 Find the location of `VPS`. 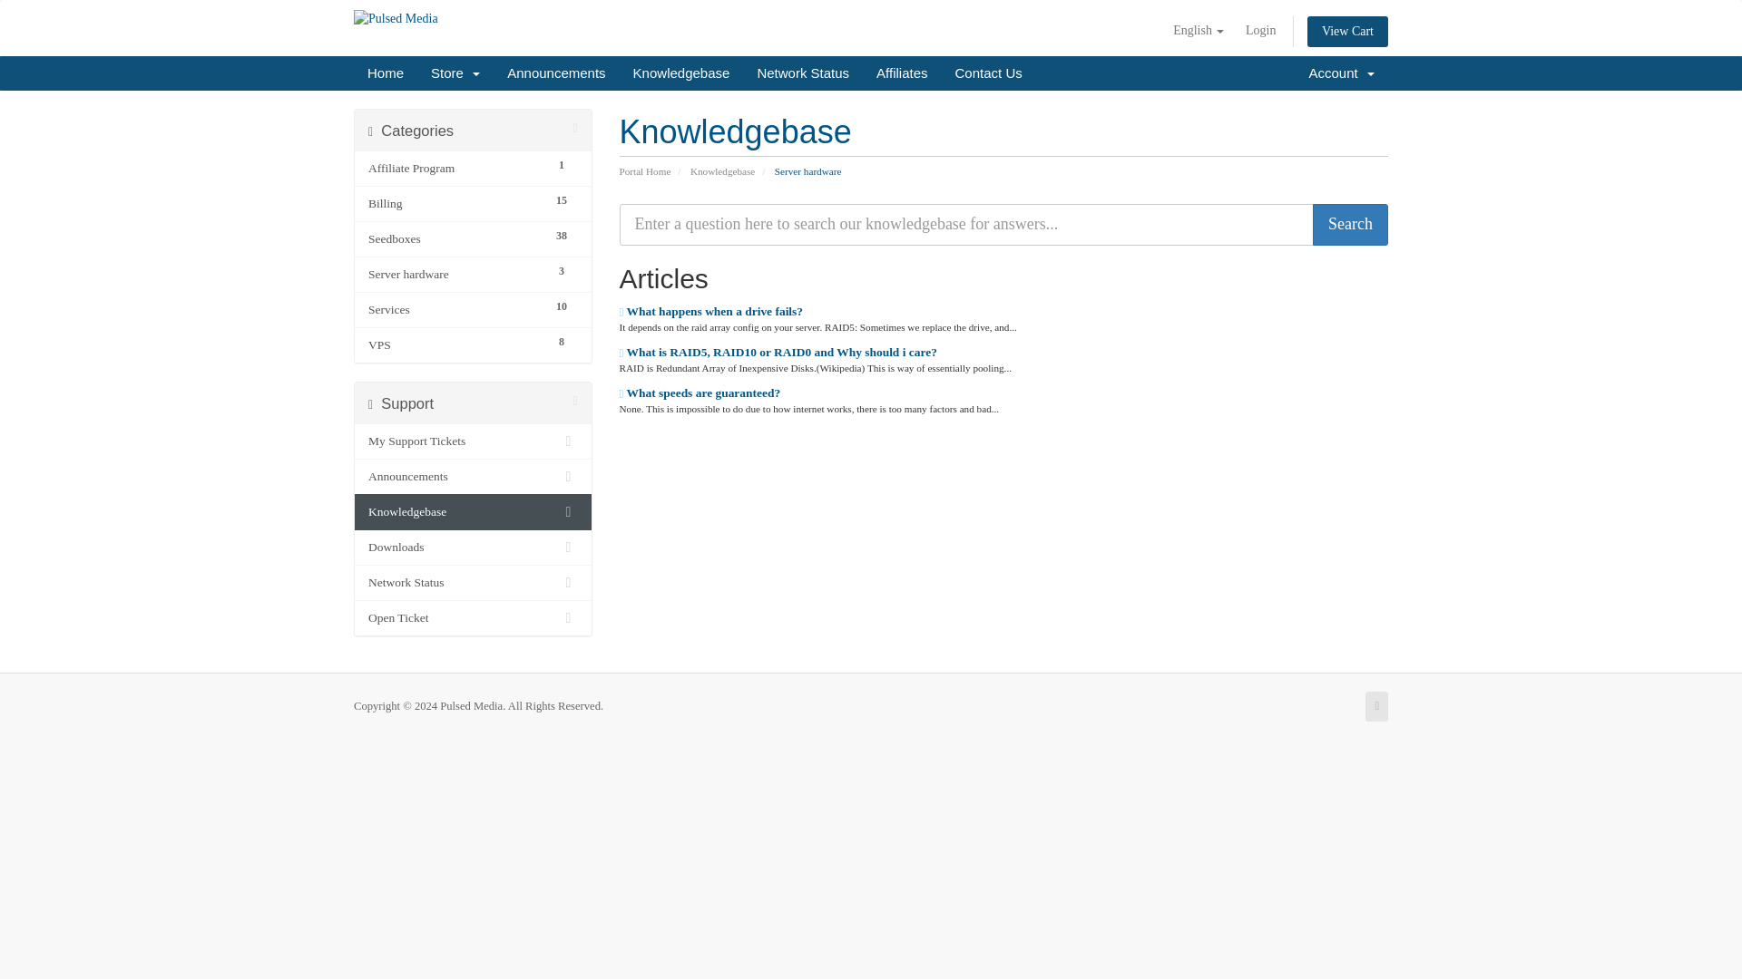

VPS is located at coordinates (455, 345).